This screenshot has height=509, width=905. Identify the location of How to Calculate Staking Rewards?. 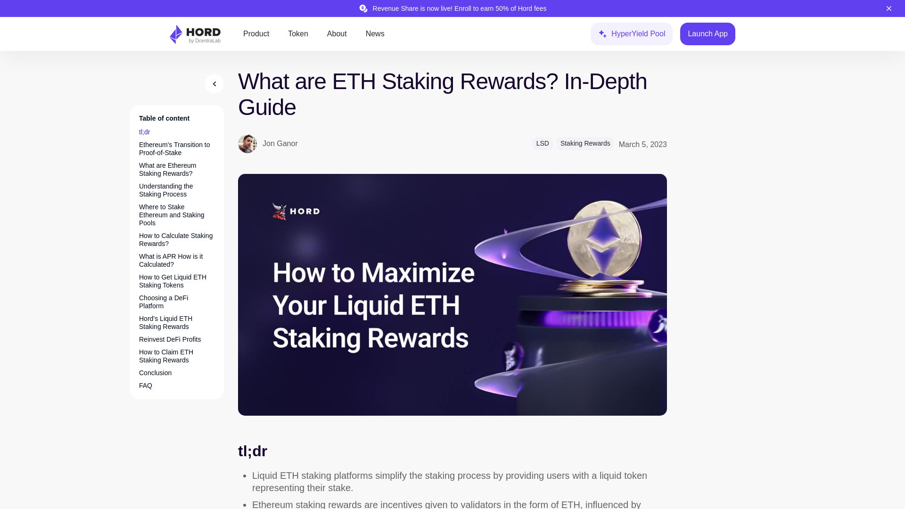
(177, 239).